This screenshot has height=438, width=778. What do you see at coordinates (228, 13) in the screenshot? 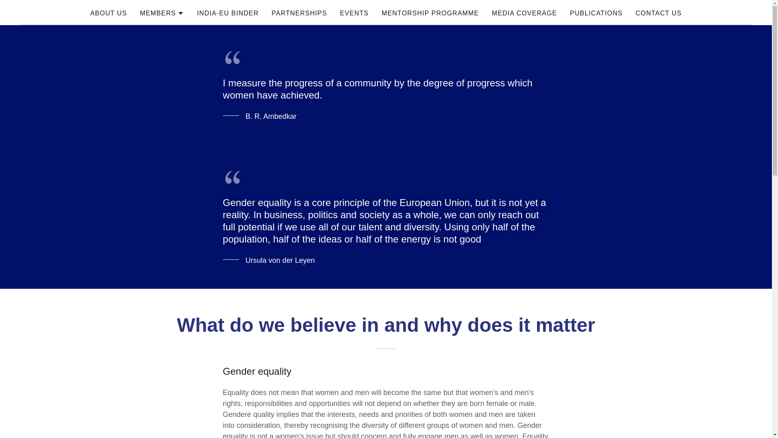
I see `INDIA-EU BINDER` at bounding box center [228, 13].